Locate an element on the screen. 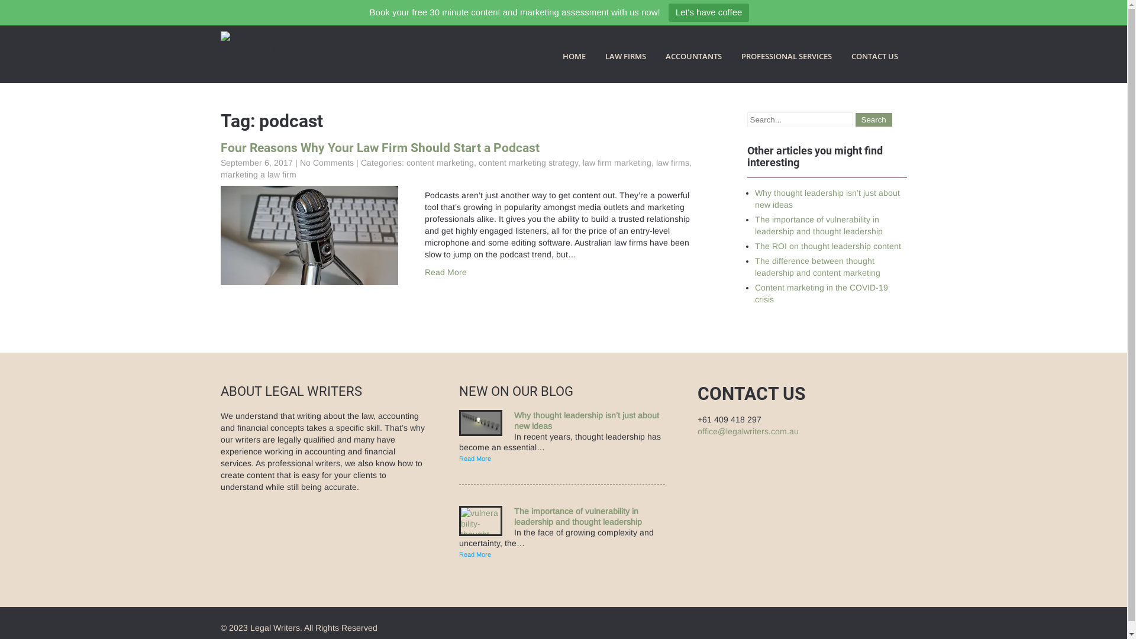 Image resolution: width=1136 pixels, height=639 pixels. Read More is located at coordinates (475, 458).